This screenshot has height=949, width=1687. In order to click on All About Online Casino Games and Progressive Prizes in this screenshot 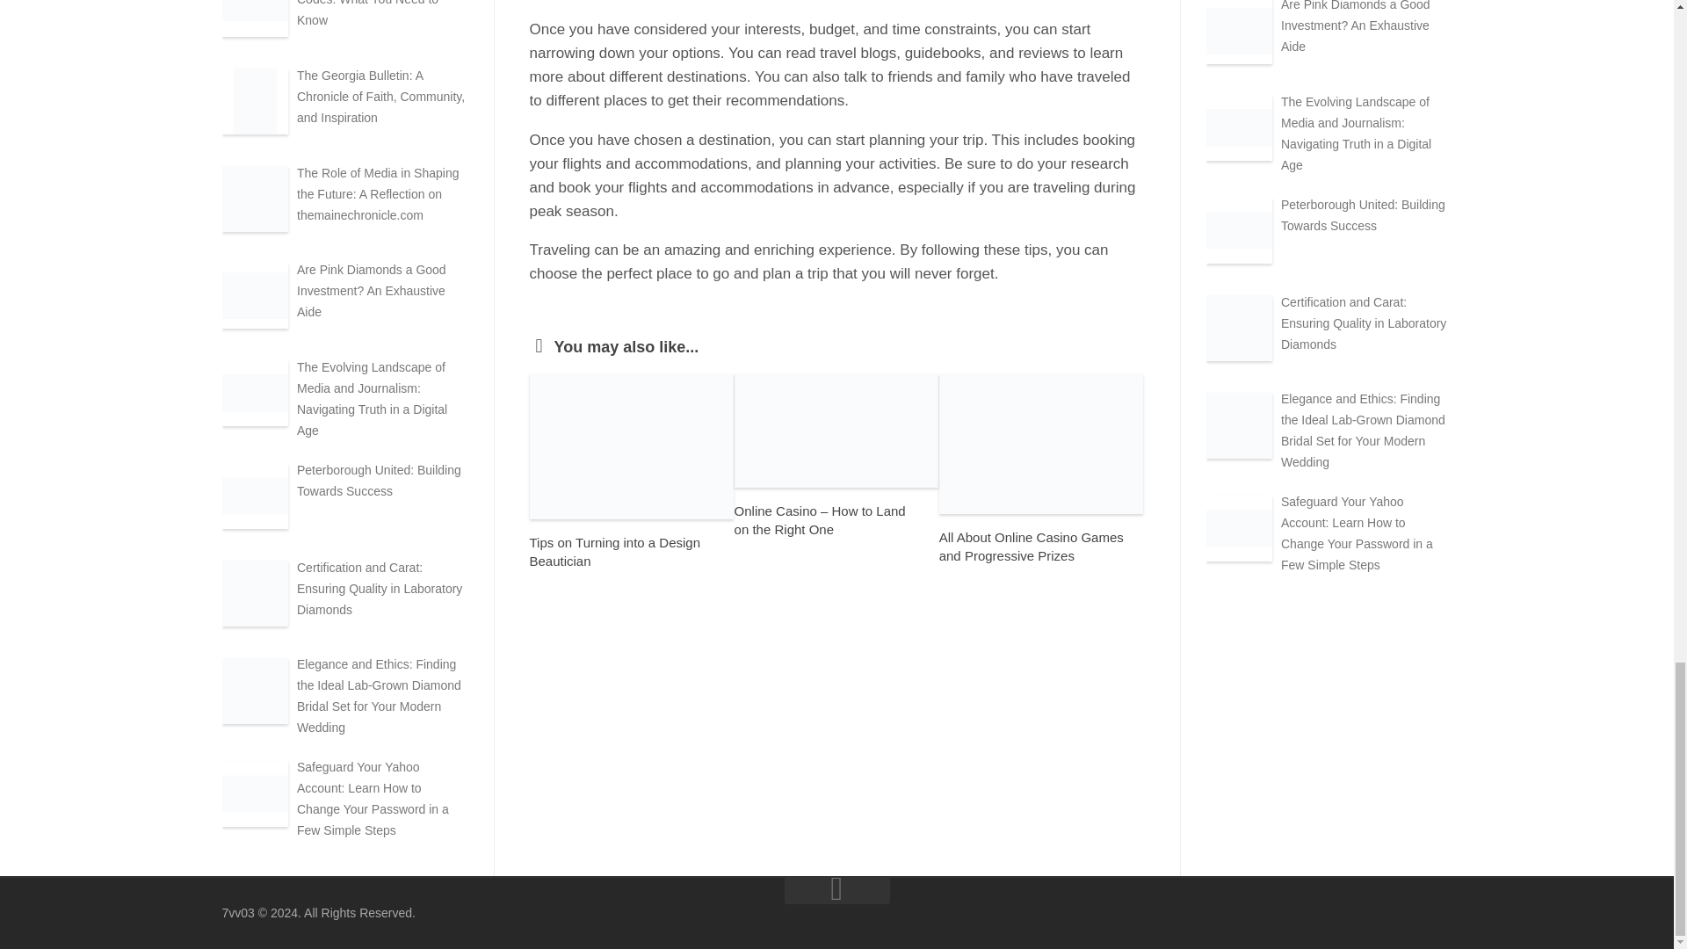, I will do `click(1032, 547)`.